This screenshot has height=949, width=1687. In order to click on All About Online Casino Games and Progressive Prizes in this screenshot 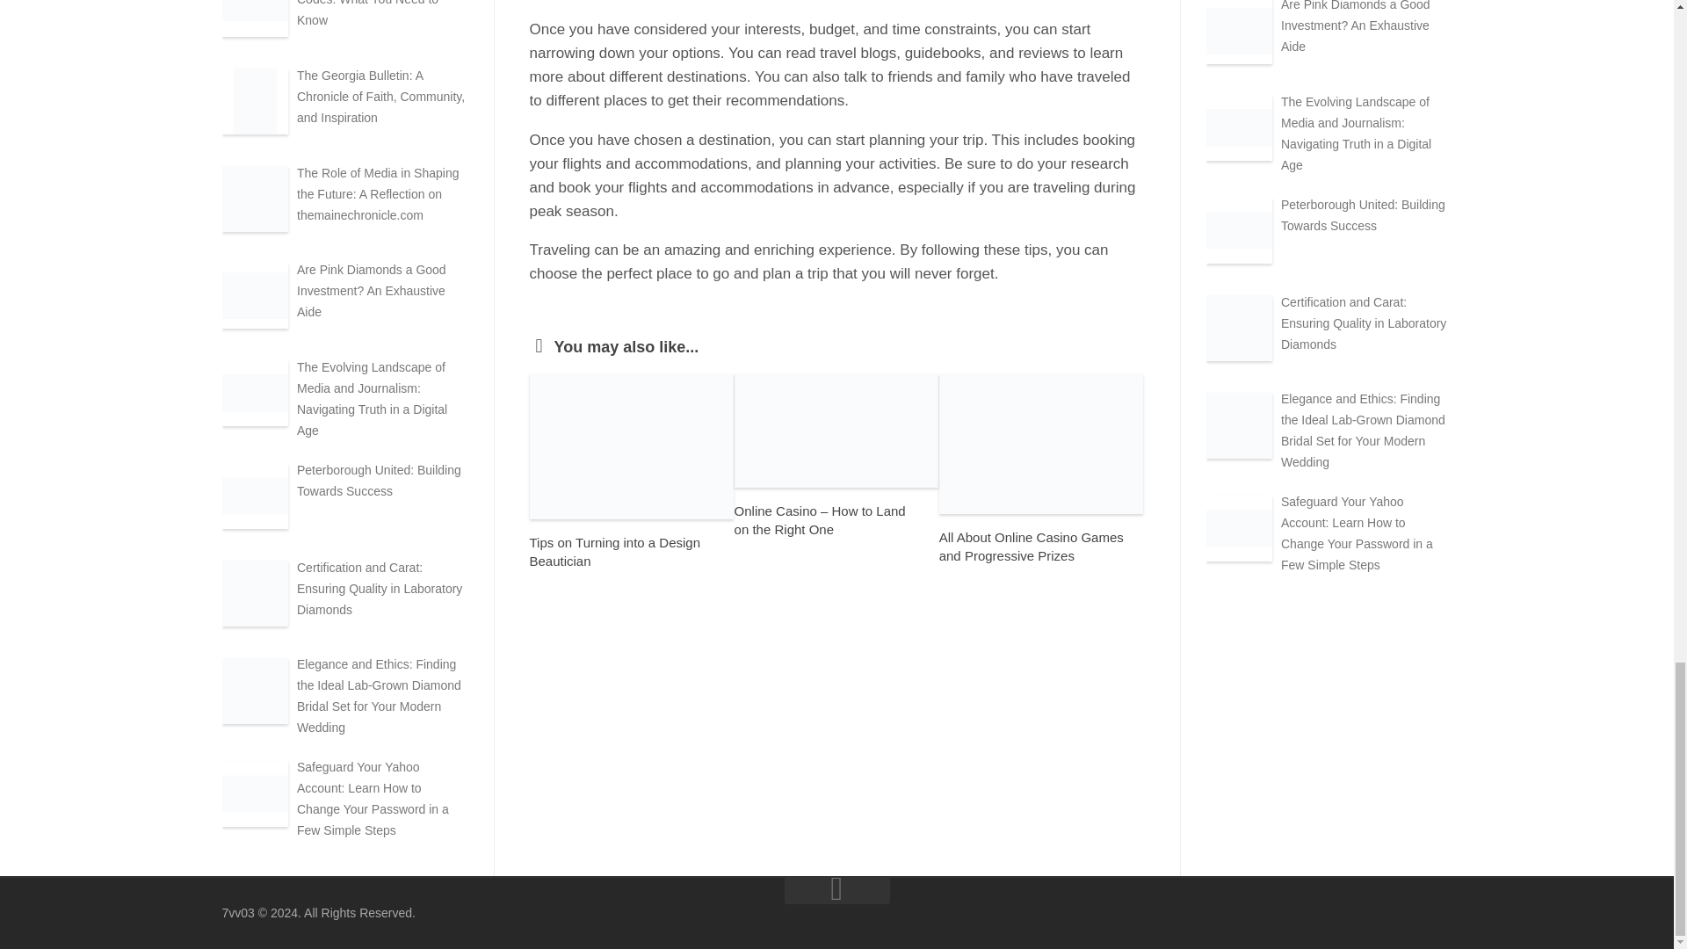, I will do `click(1032, 547)`.